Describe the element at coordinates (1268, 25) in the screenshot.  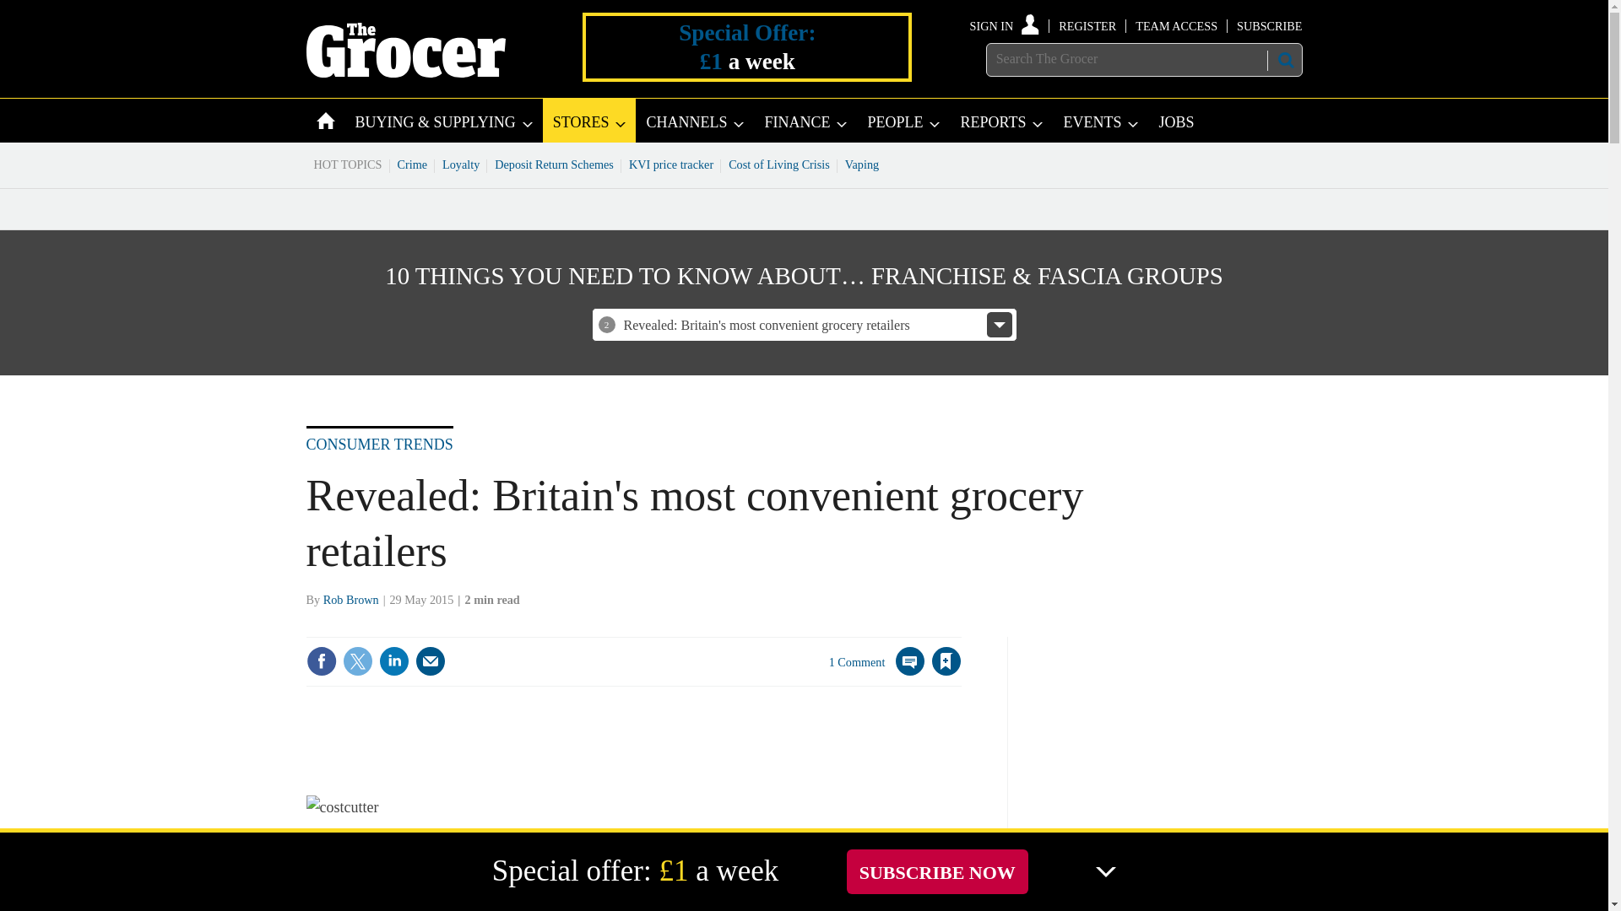
I see `SUBSCRIBE` at that location.